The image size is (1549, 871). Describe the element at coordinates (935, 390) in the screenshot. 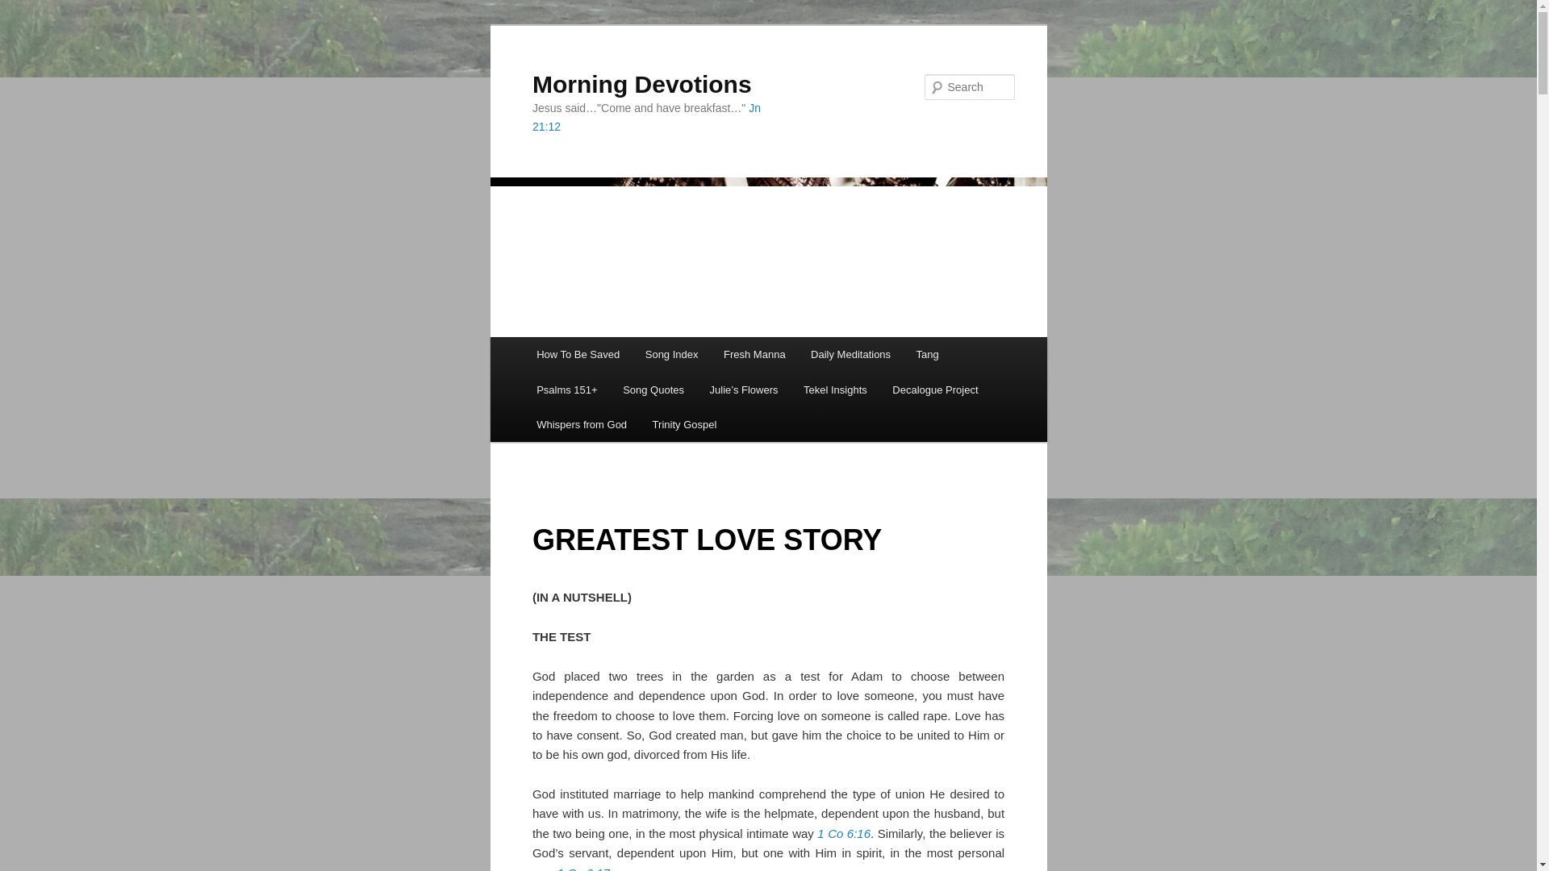

I see `Decalogue Project` at that location.